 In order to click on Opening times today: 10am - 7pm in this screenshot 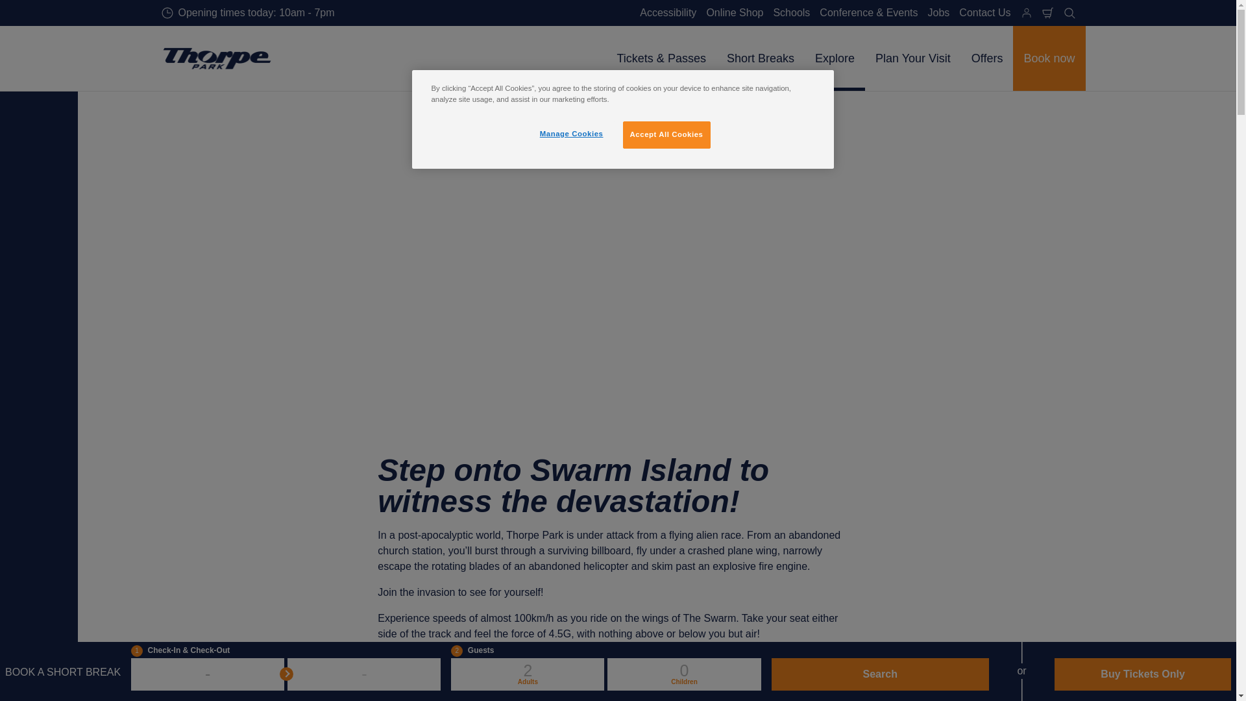, I will do `click(248, 13)`.